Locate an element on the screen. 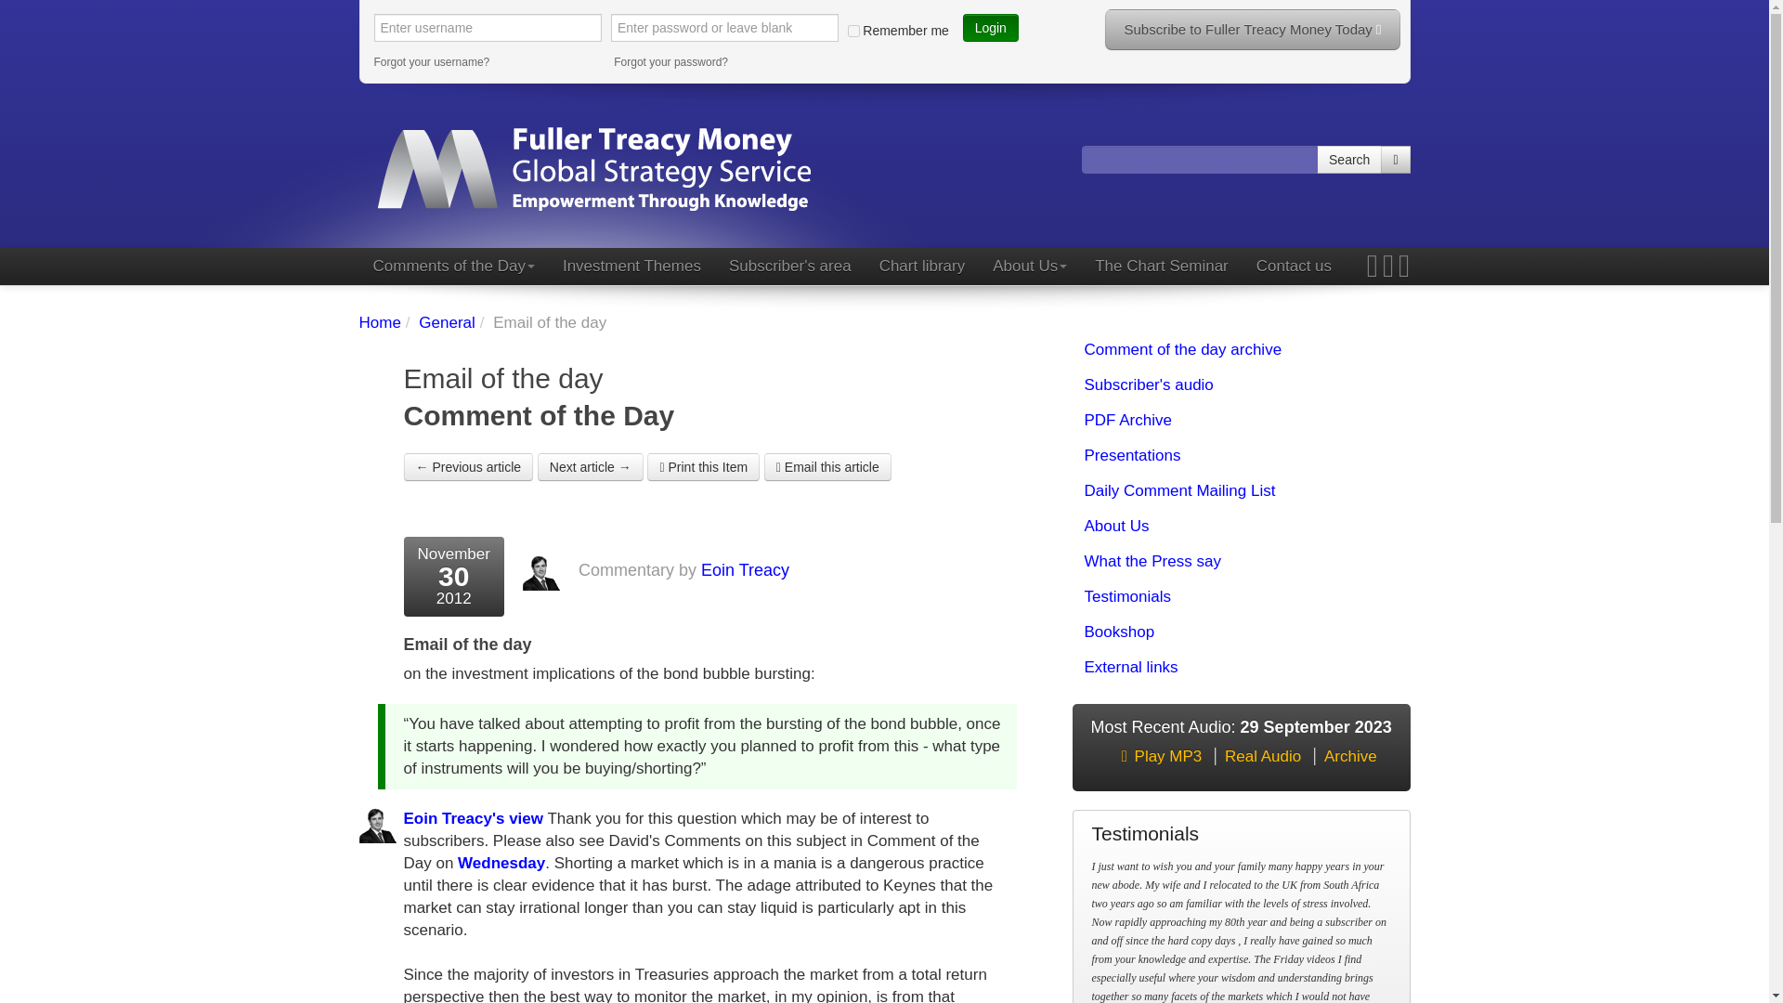  Print this Item is located at coordinates (702, 467).